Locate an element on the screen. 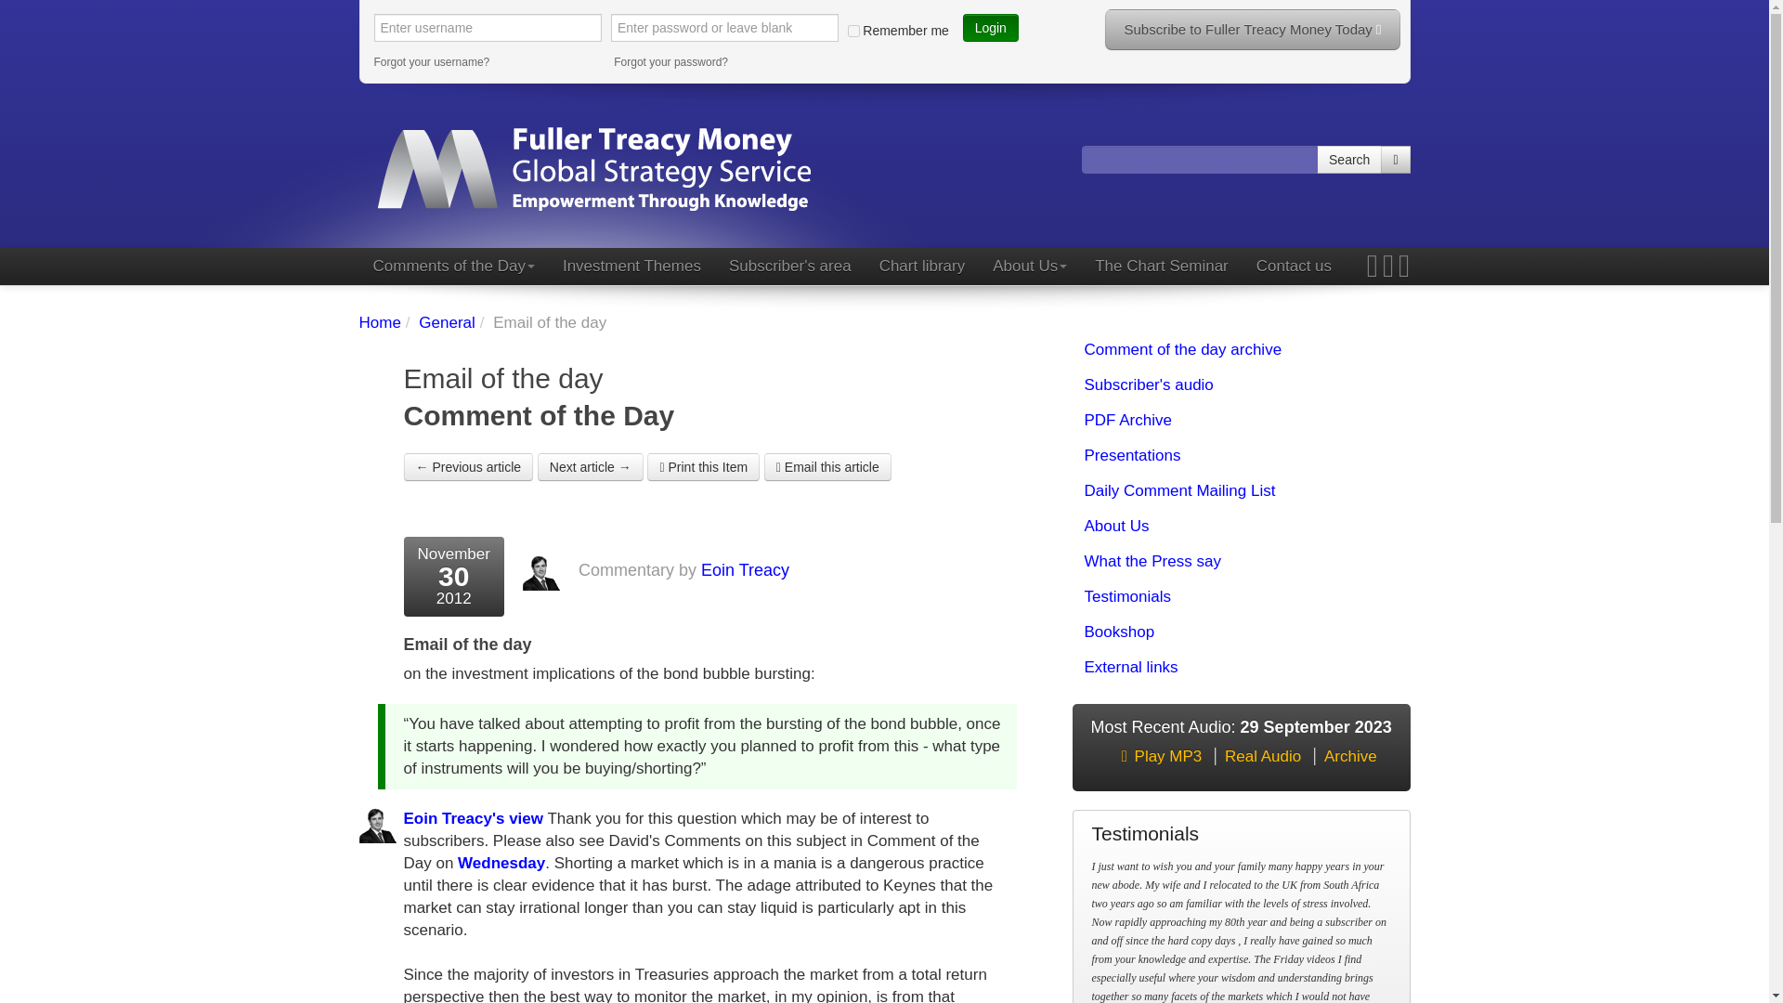  Print this Item is located at coordinates (702, 467).